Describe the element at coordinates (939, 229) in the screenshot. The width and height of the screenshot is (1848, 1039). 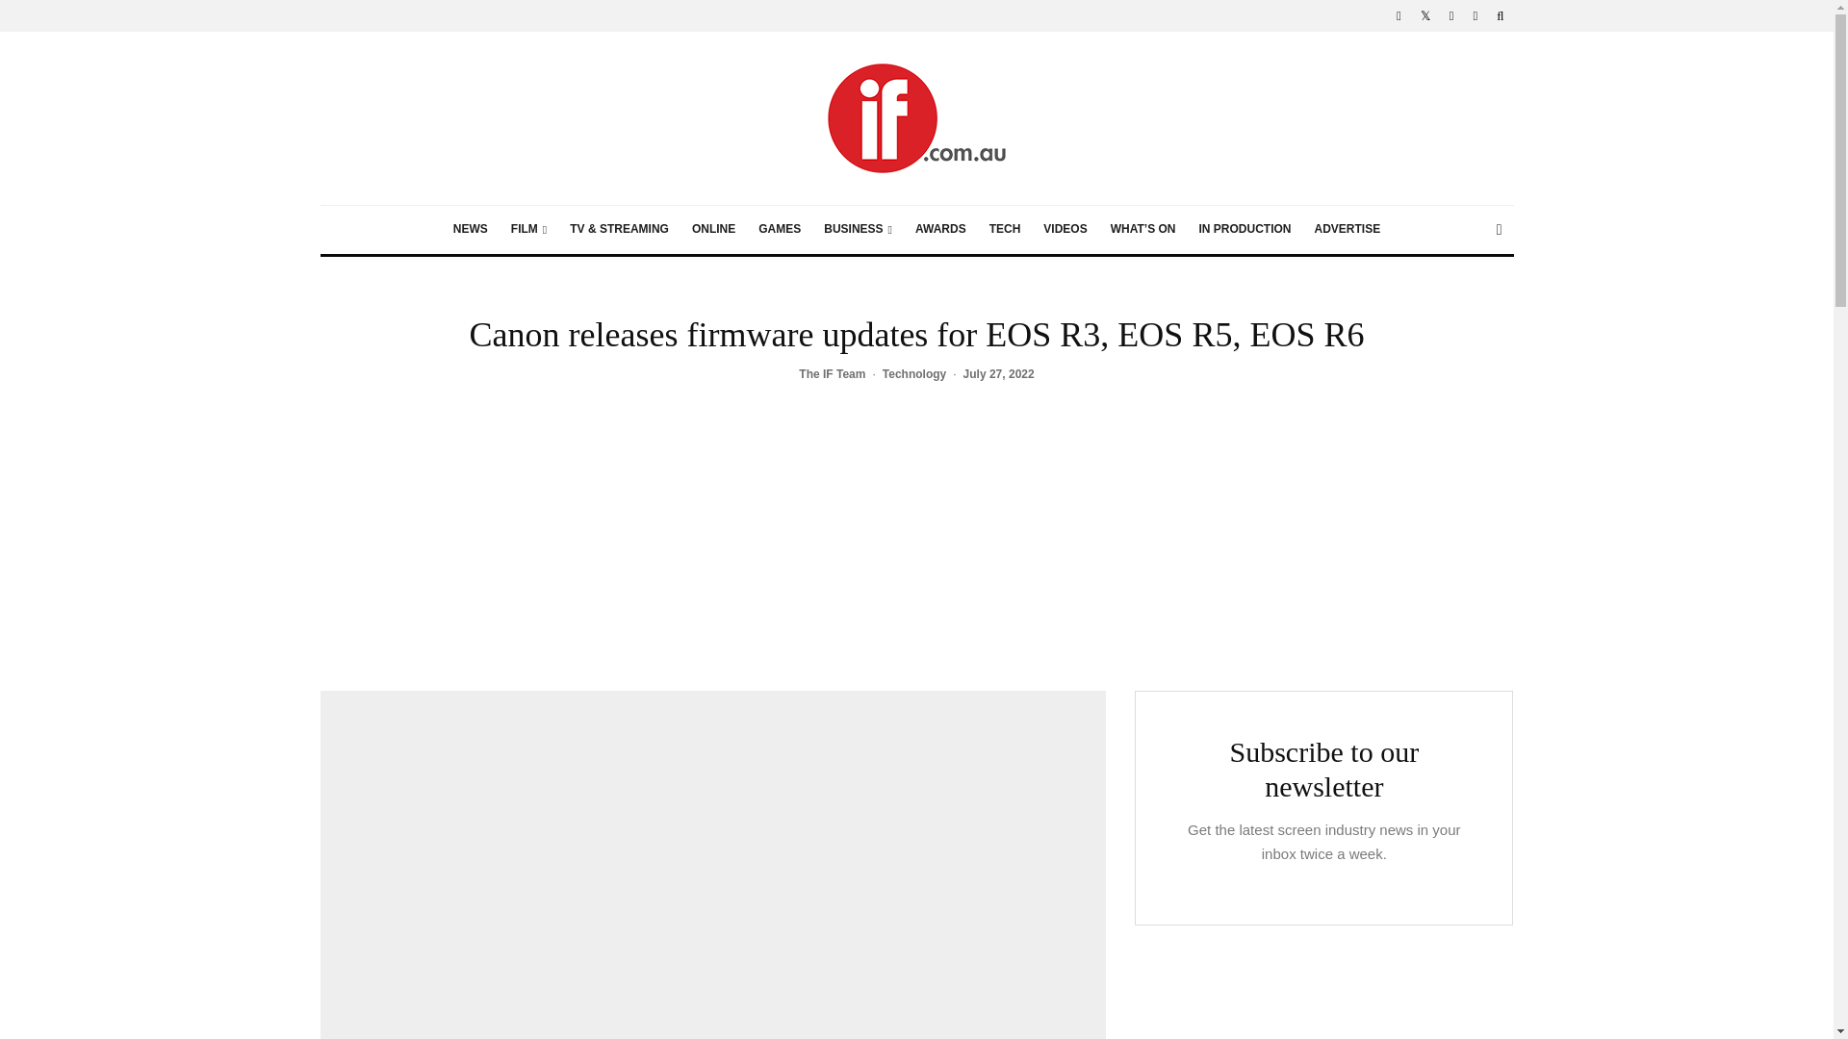
I see `AWARDS` at that location.